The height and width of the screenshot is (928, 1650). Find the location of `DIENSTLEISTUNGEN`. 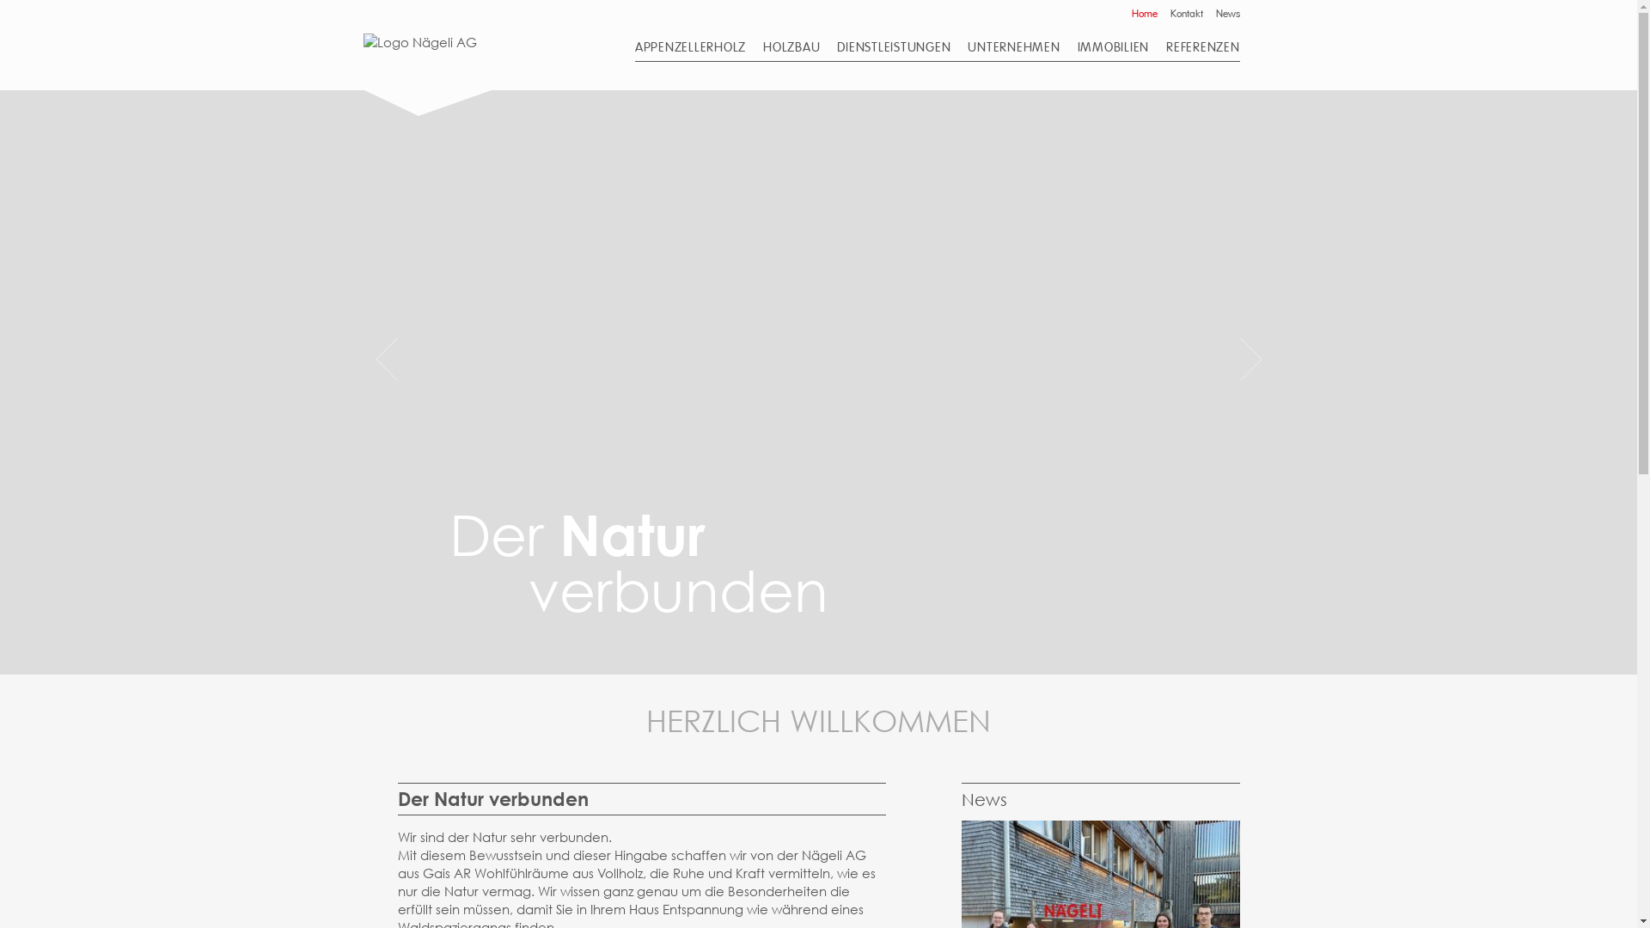

DIENSTLEISTUNGEN is located at coordinates (894, 47).